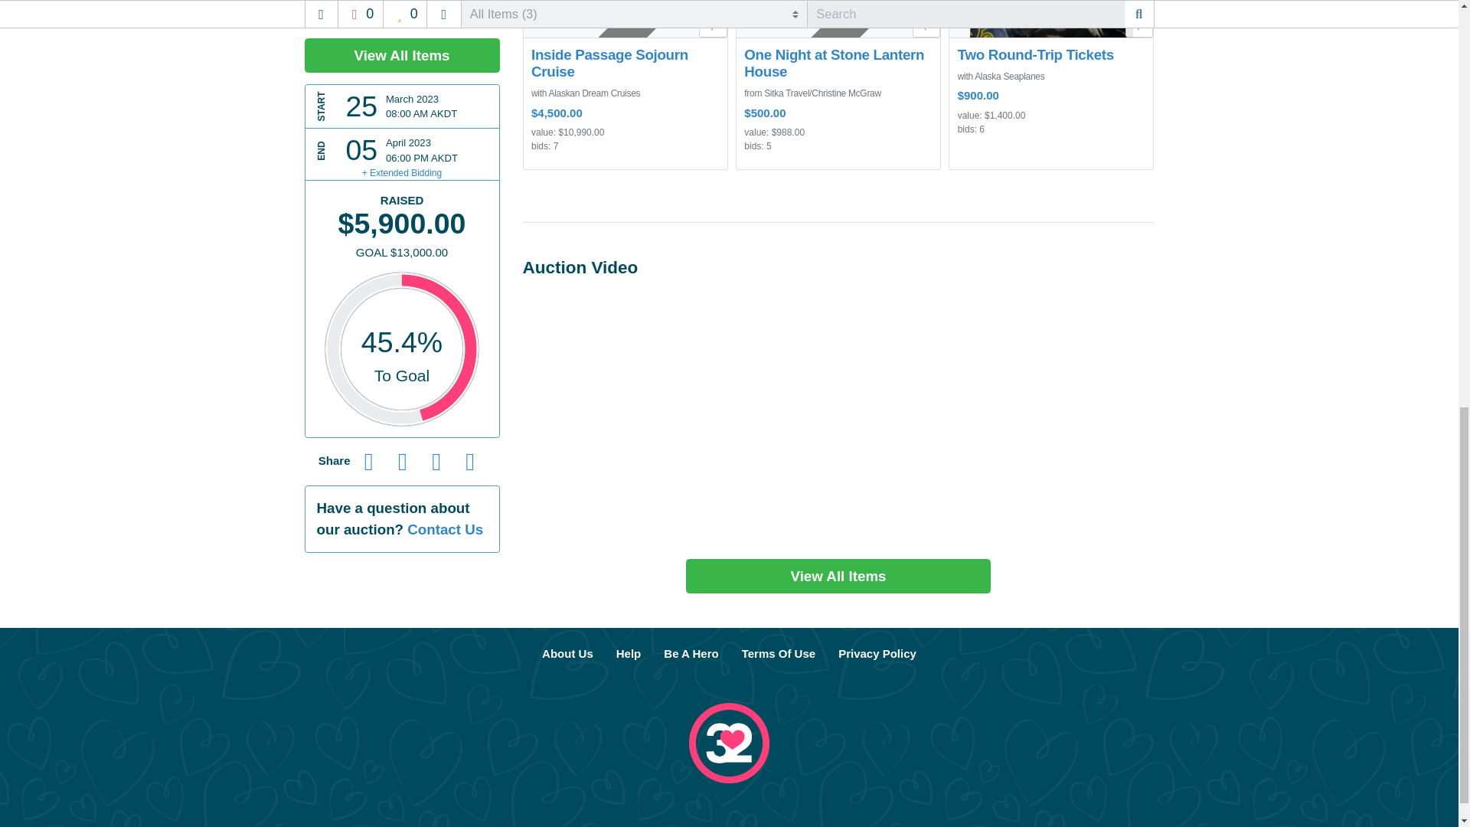 Image resolution: width=1470 pixels, height=827 pixels. Describe the element at coordinates (926, 21) in the screenshot. I see `My Watchlist` at that location.